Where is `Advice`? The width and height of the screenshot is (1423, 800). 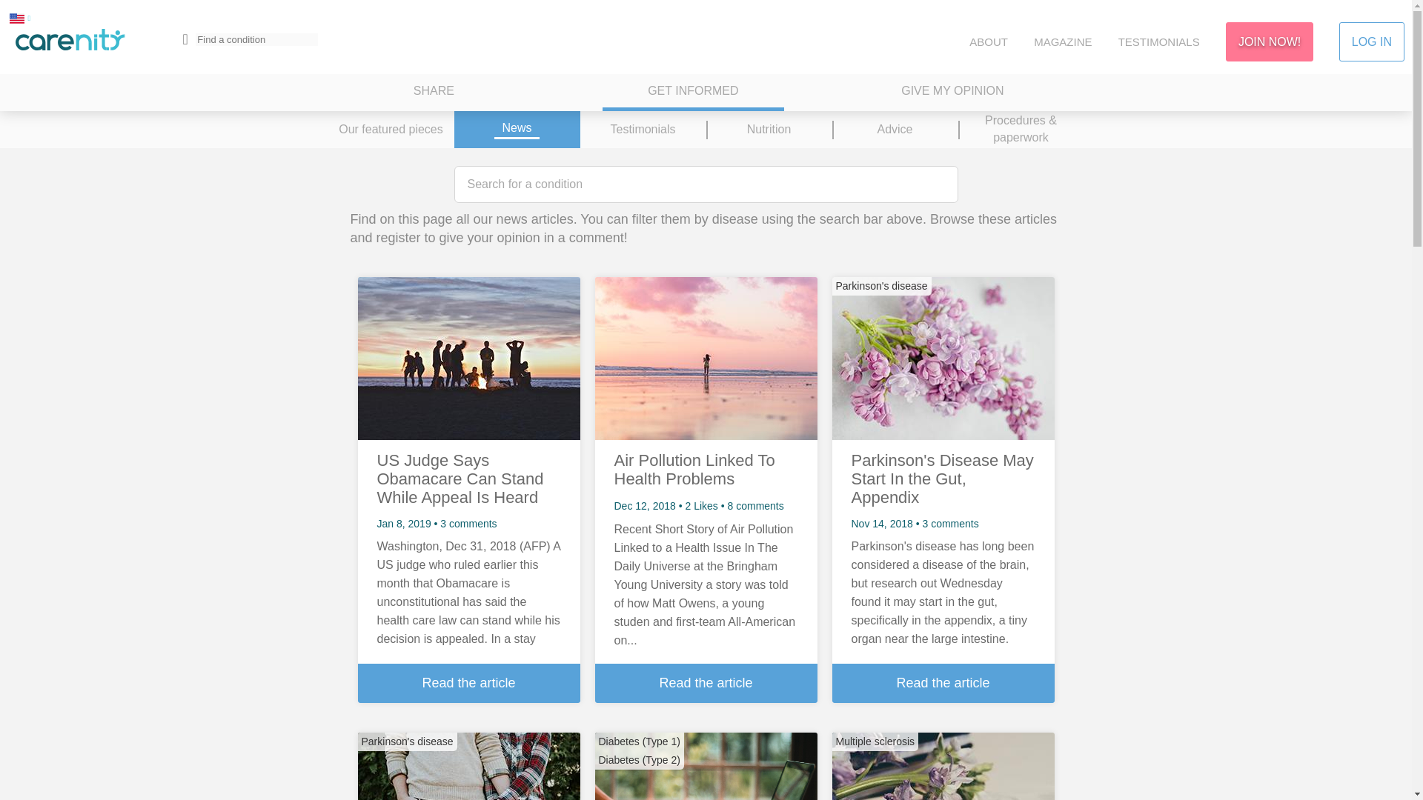
Advice is located at coordinates (894, 129).